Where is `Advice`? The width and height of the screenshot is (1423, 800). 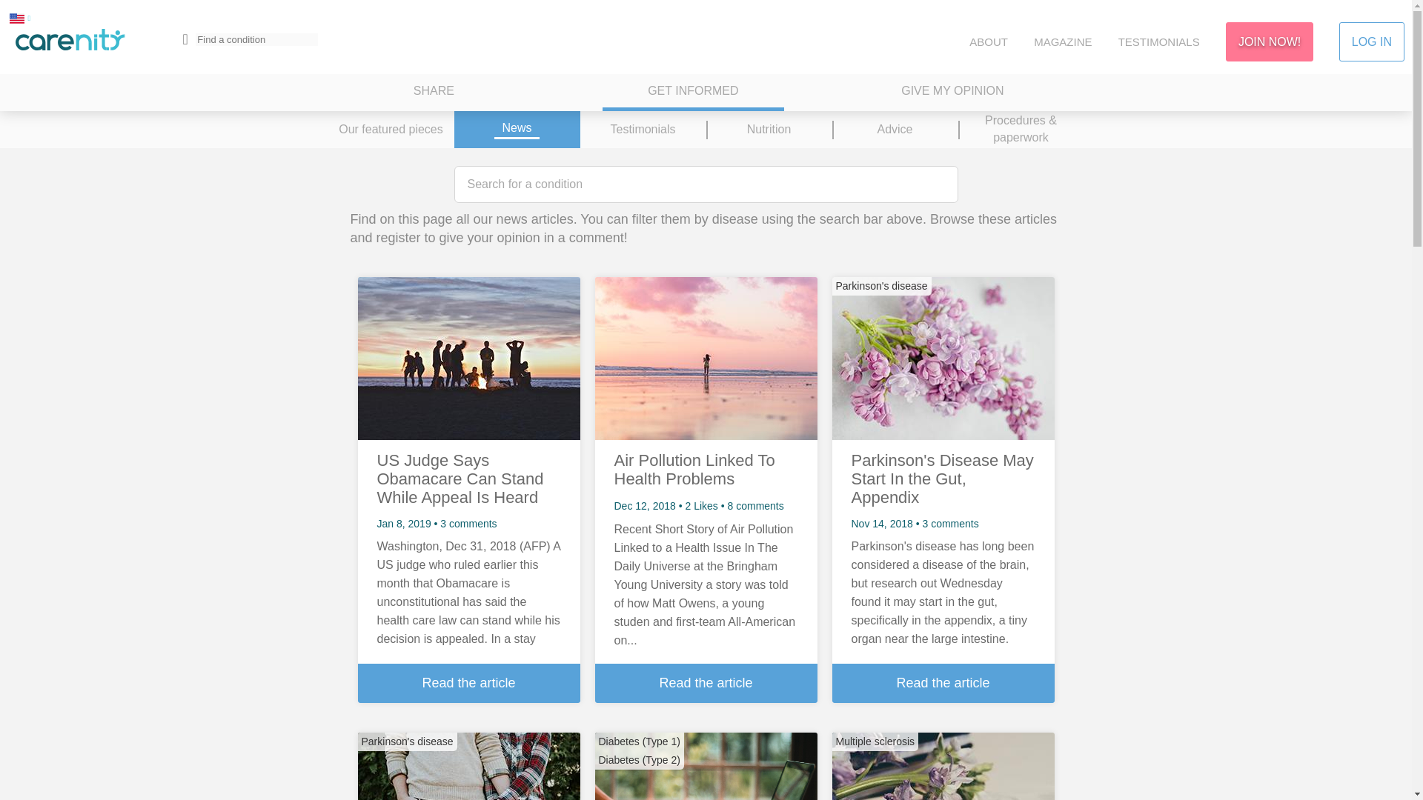
Advice is located at coordinates (894, 129).